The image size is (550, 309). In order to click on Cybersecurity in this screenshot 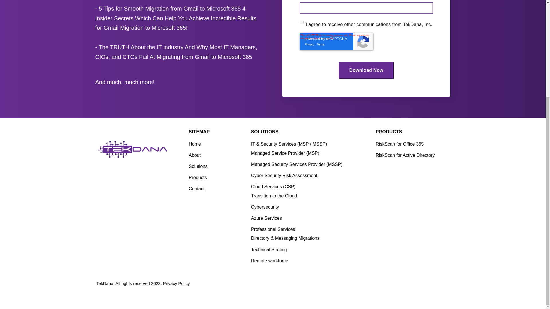, I will do `click(303, 207)`.